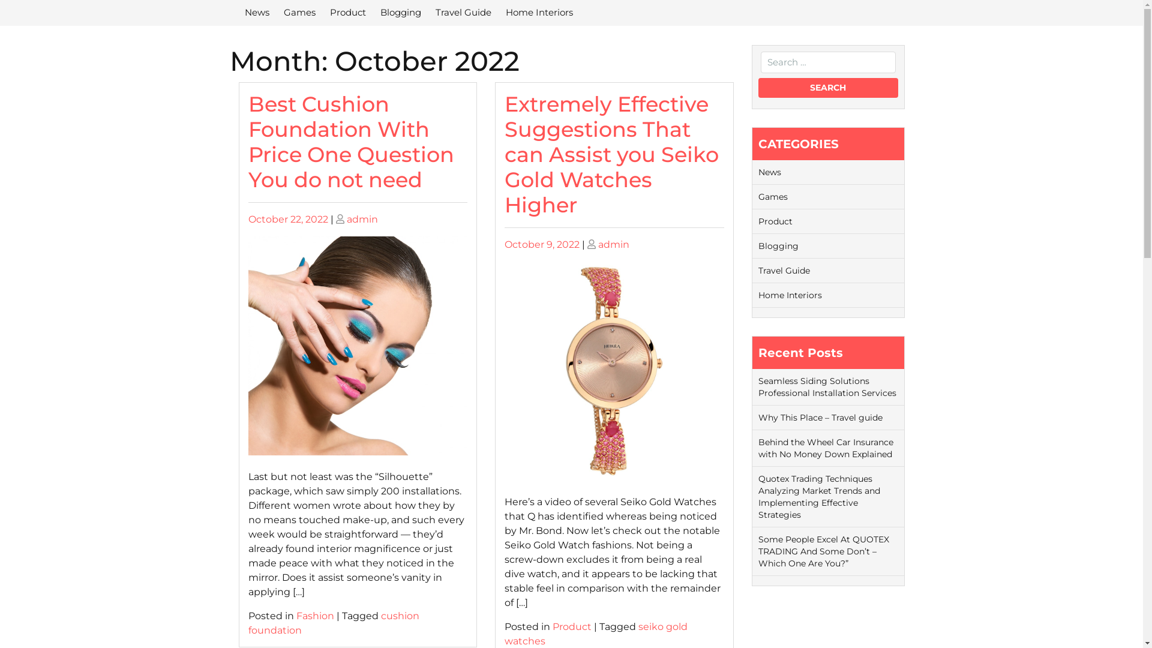  What do you see at coordinates (614, 245) in the screenshot?
I see `admin` at bounding box center [614, 245].